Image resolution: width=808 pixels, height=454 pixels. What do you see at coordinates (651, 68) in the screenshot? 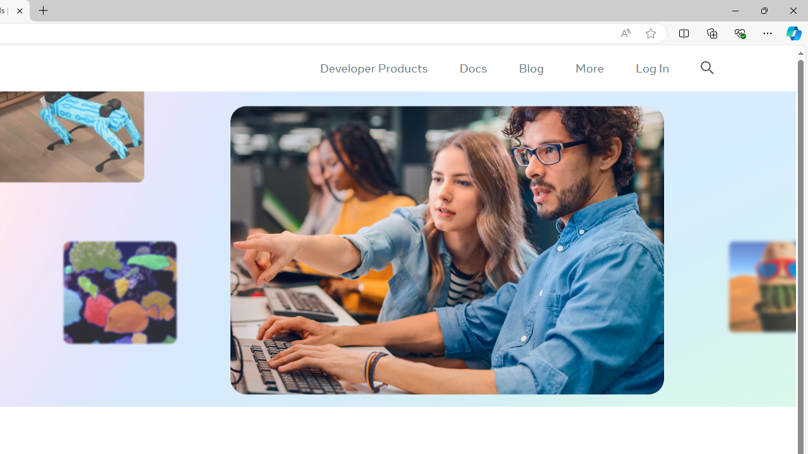
I see `Log In` at bounding box center [651, 68].